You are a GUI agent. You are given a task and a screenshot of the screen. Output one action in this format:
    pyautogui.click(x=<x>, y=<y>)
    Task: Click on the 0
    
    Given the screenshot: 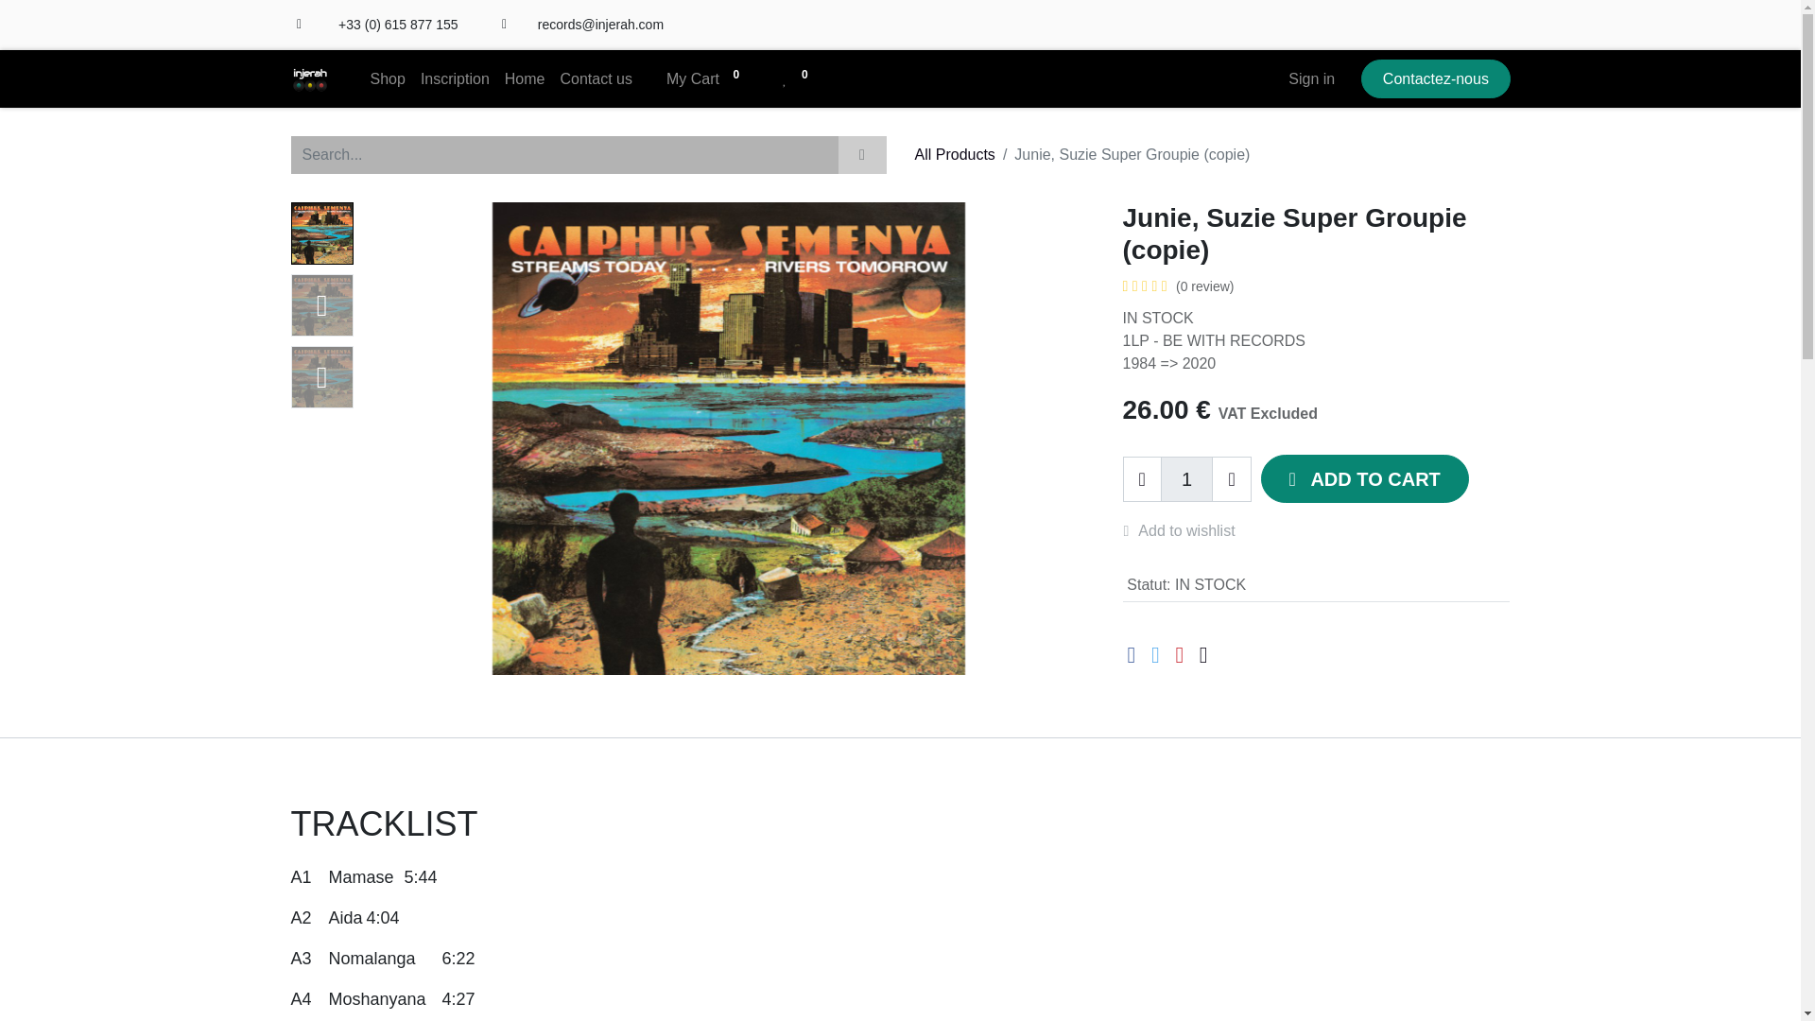 What is the action you would take?
    pyautogui.click(x=799, y=78)
    